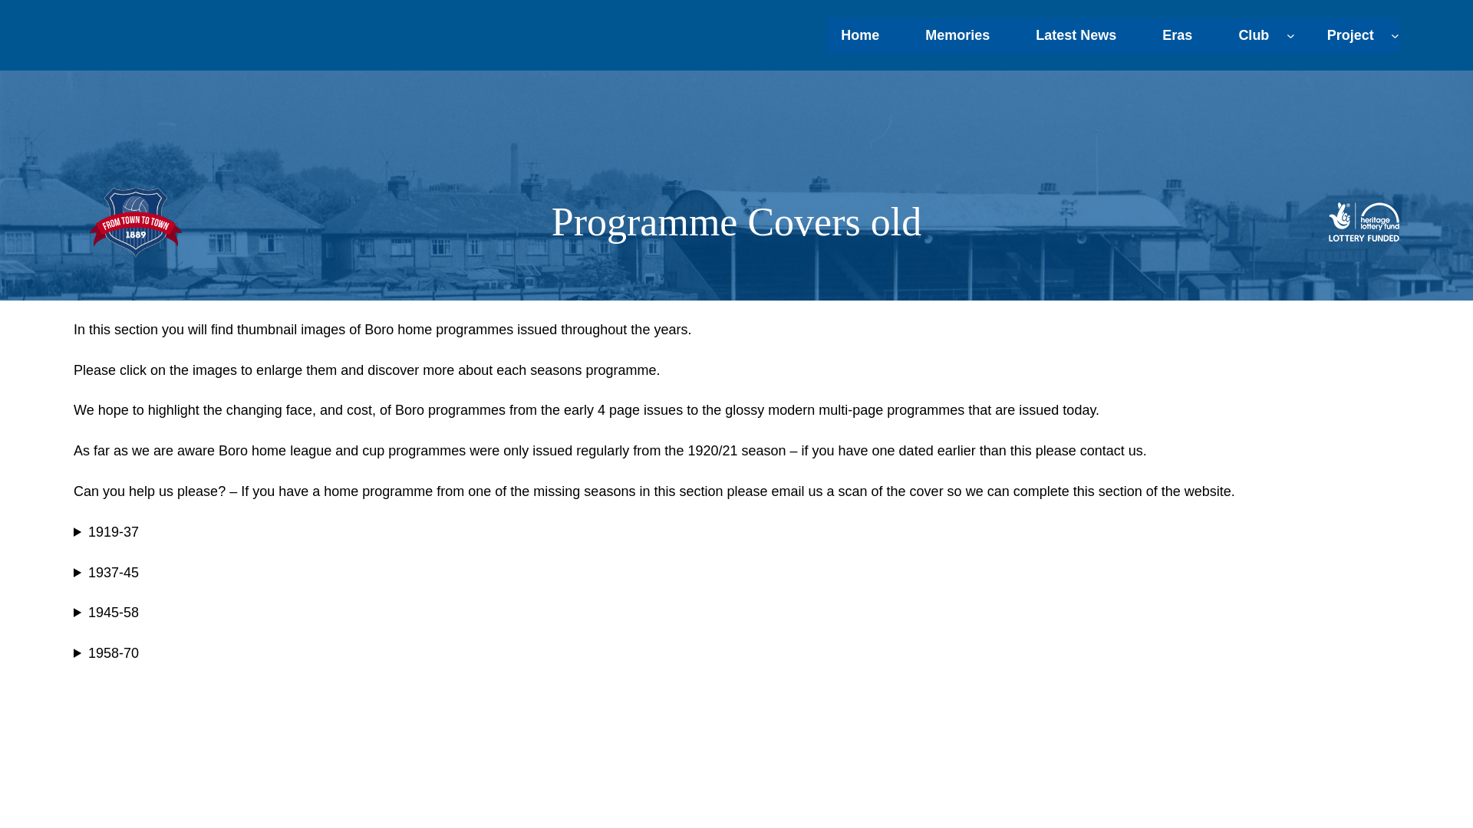 The width and height of the screenshot is (1473, 828). What do you see at coordinates (957, 34) in the screenshot?
I see `Memories` at bounding box center [957, 34].